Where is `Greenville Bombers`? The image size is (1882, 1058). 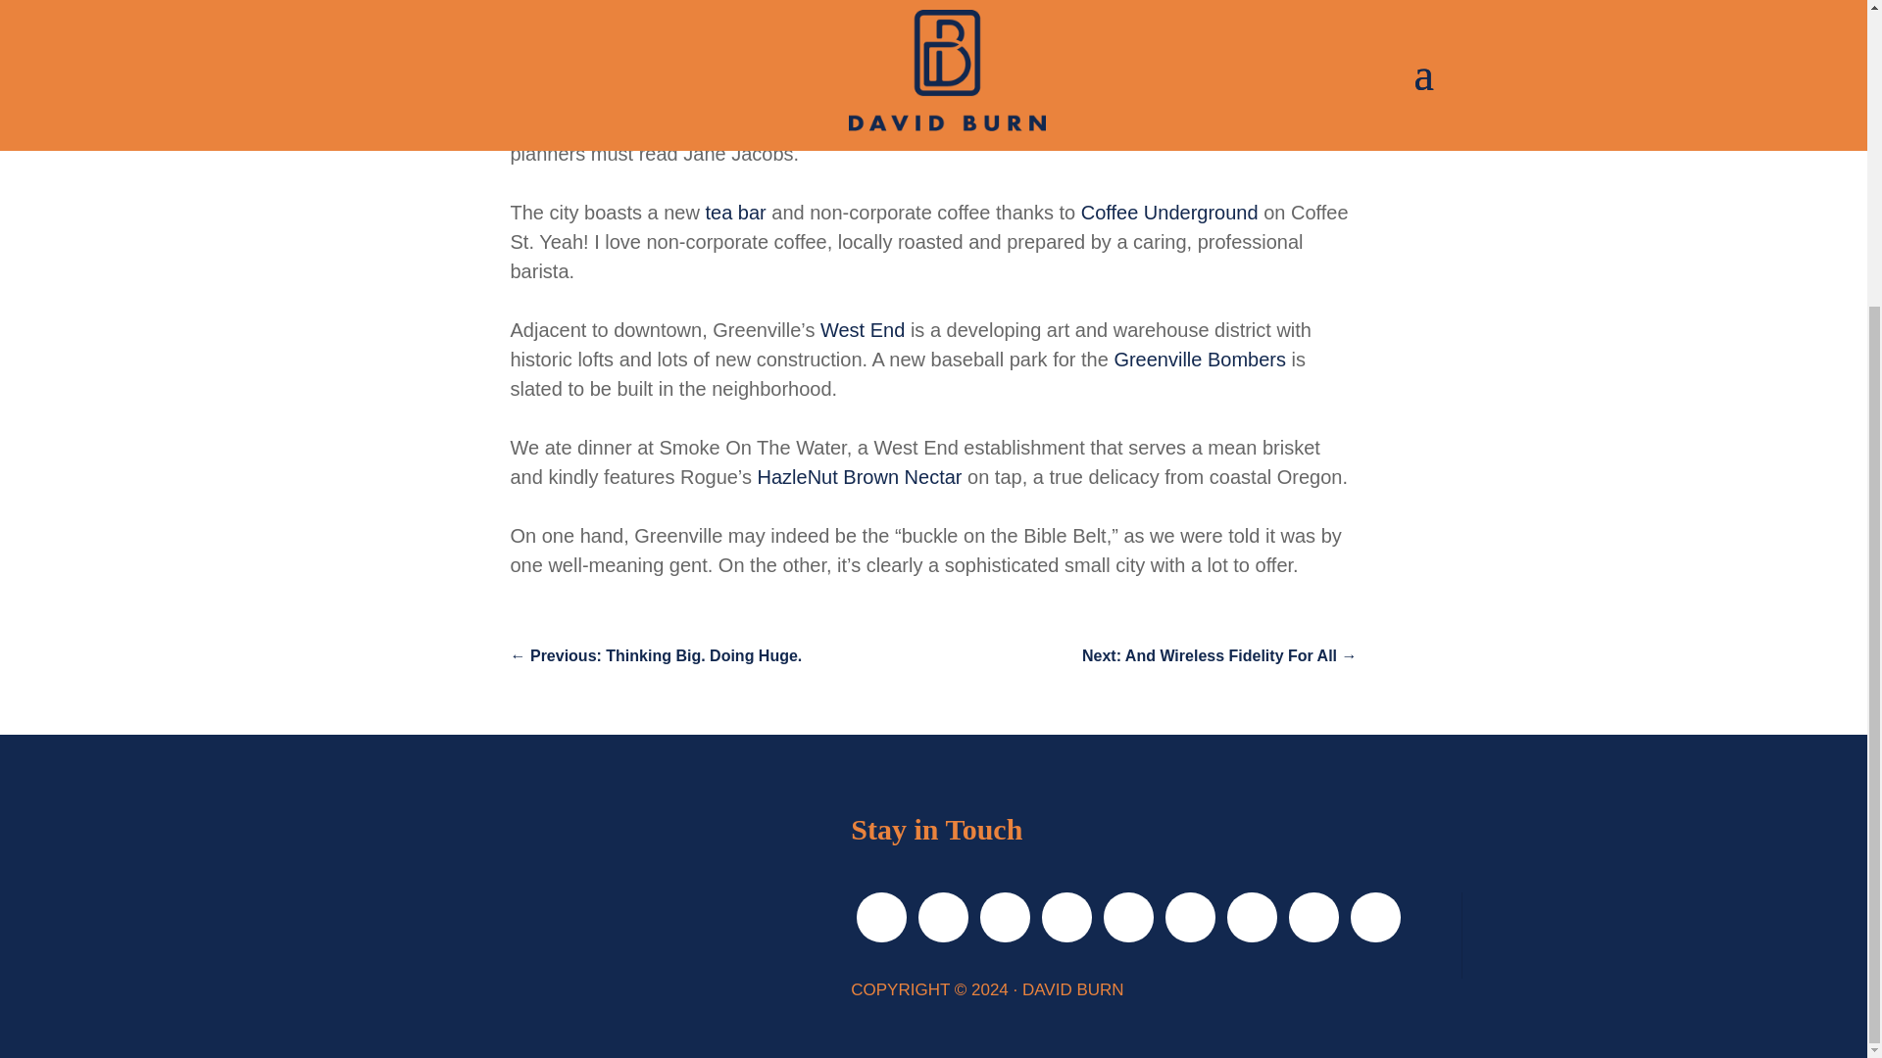
Greenville Bombers is located at coordinates (1200, 360).